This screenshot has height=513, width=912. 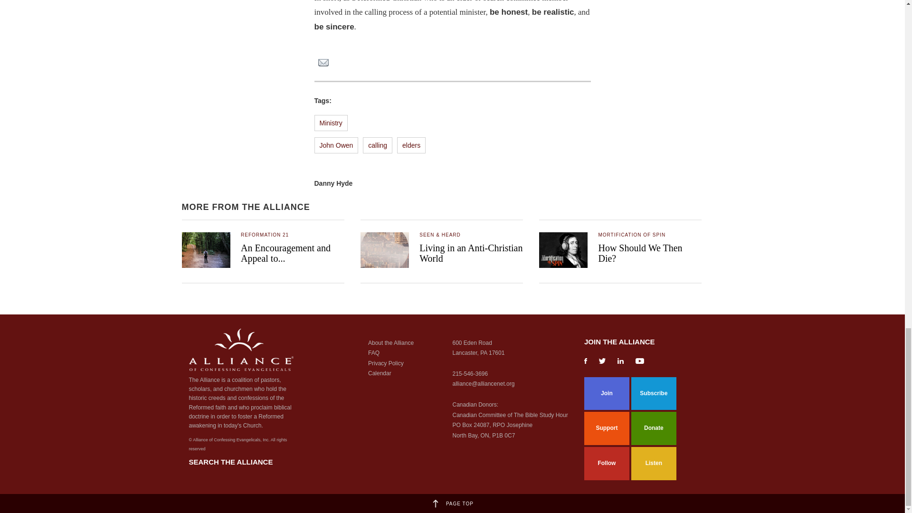 What do you see at coordinates (640, 253) in the screenshot?
I see `How Should We Then Die?` at bounding box center [640, 253].